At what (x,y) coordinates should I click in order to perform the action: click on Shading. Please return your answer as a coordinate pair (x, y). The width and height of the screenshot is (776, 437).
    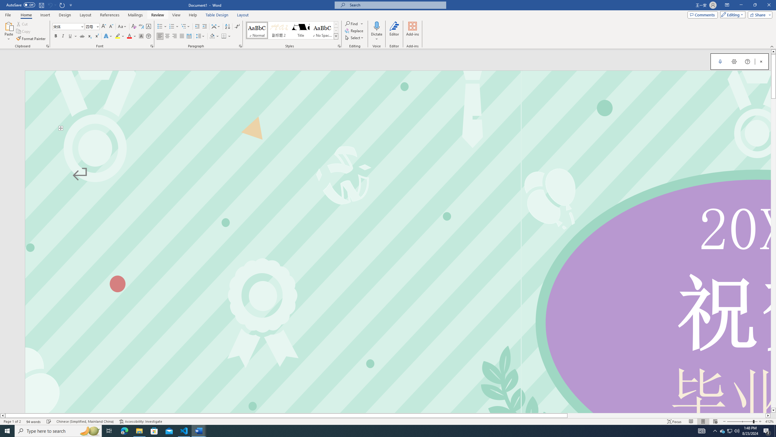
    Looking at the image, I should click on (215, 36).